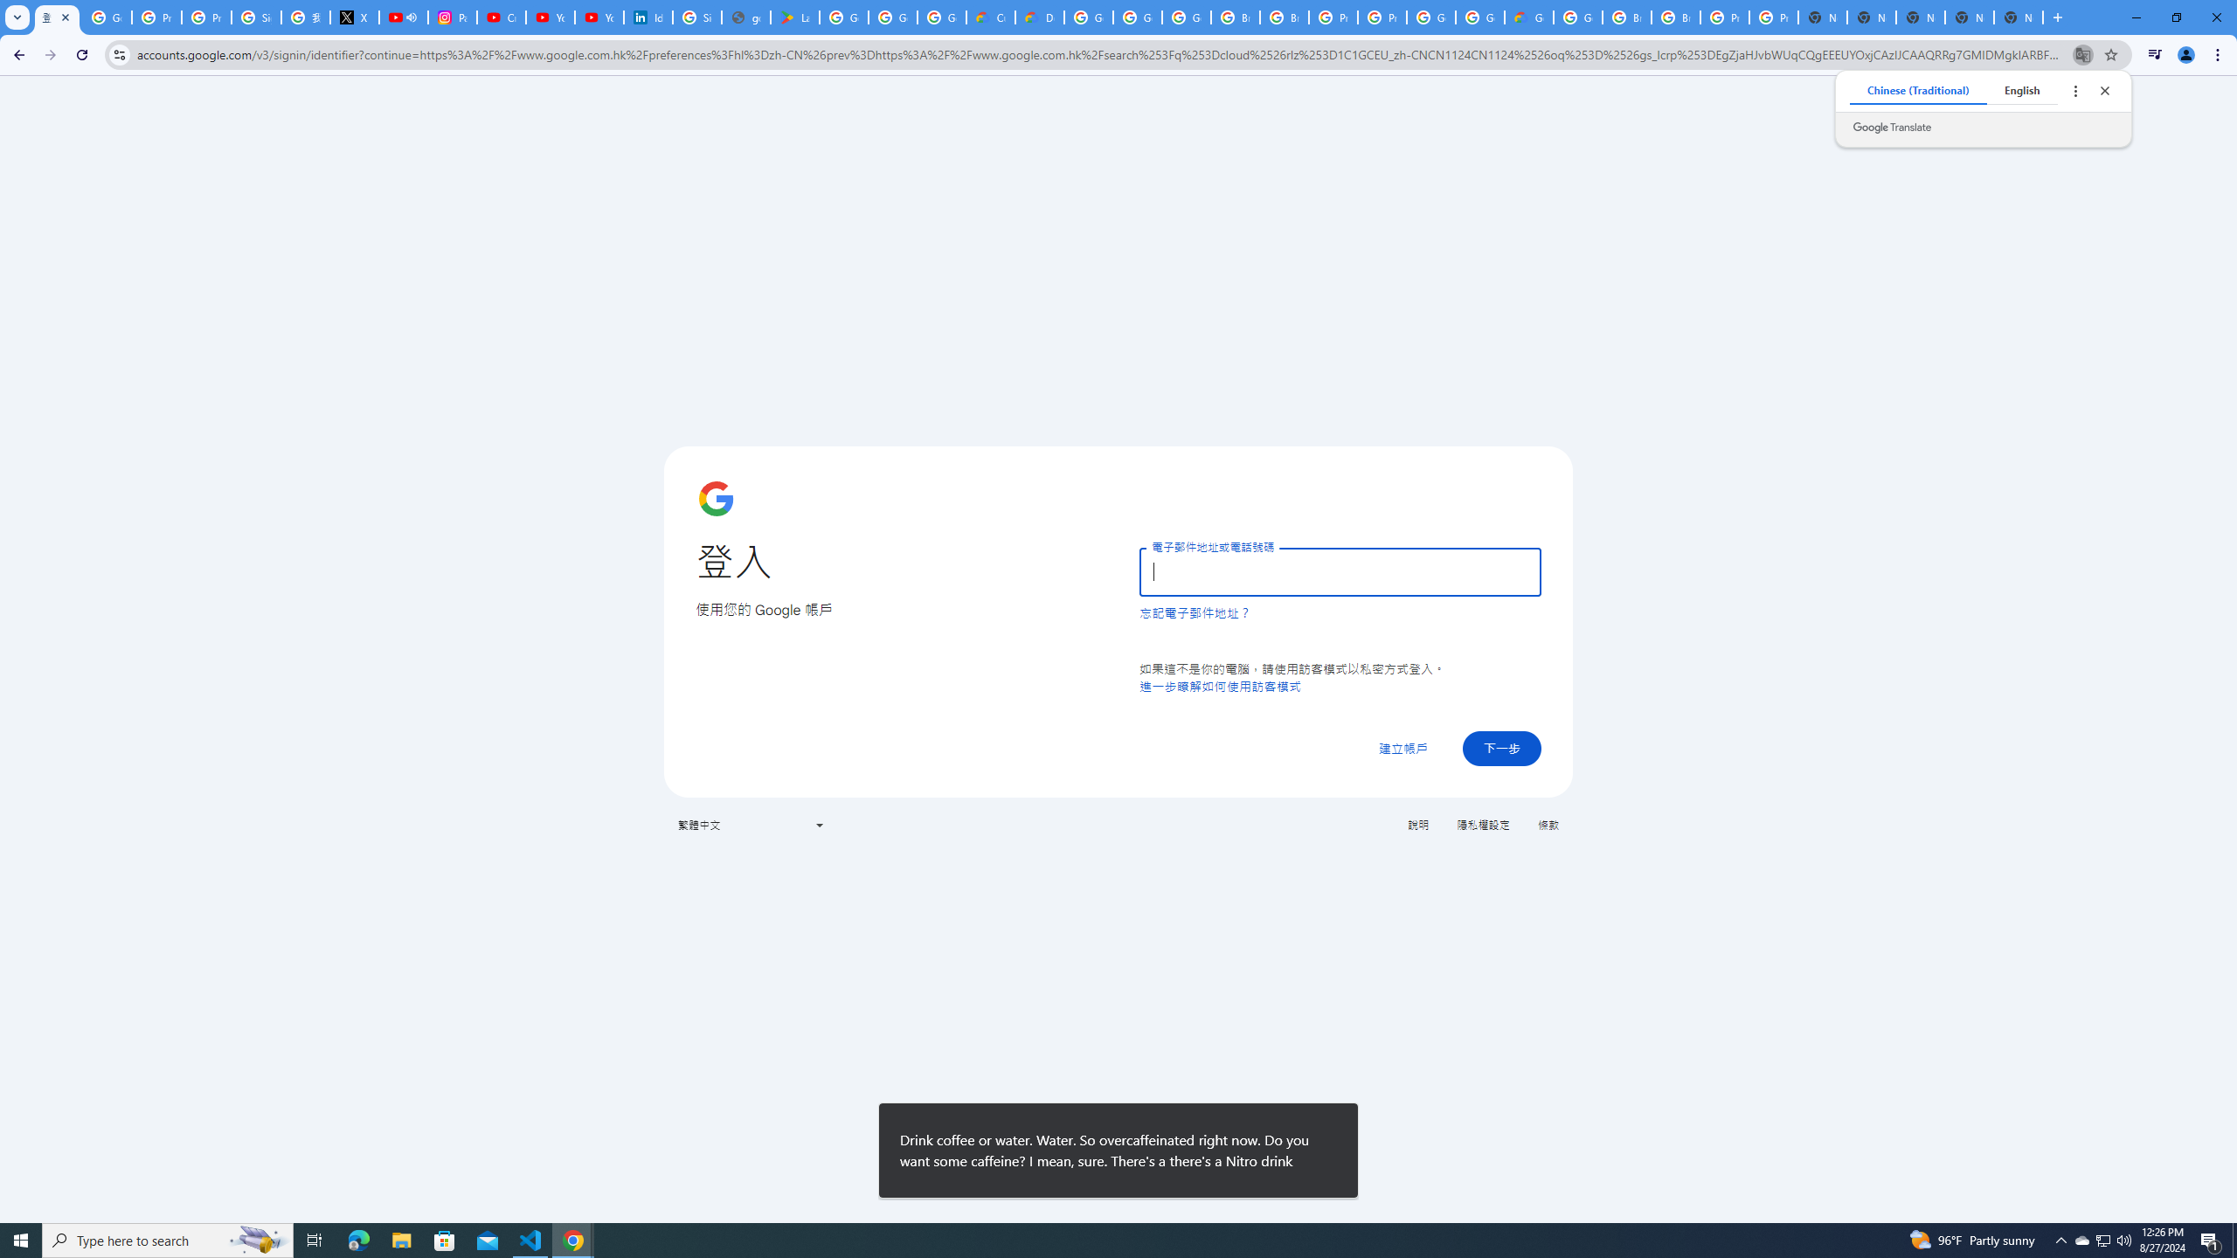  I want to click on English, so click(2022, 90).